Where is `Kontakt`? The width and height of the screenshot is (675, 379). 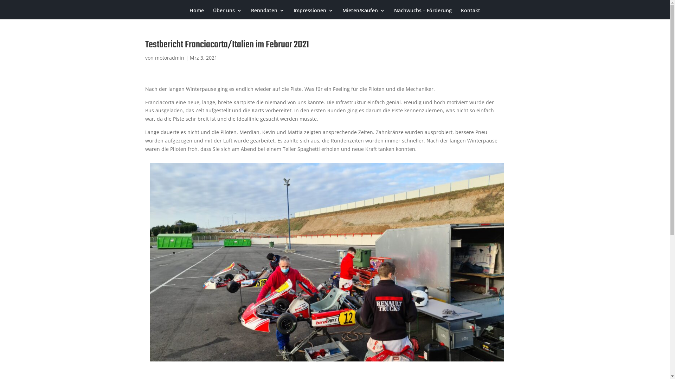
Kontakt is located at coordinates (470, 14).